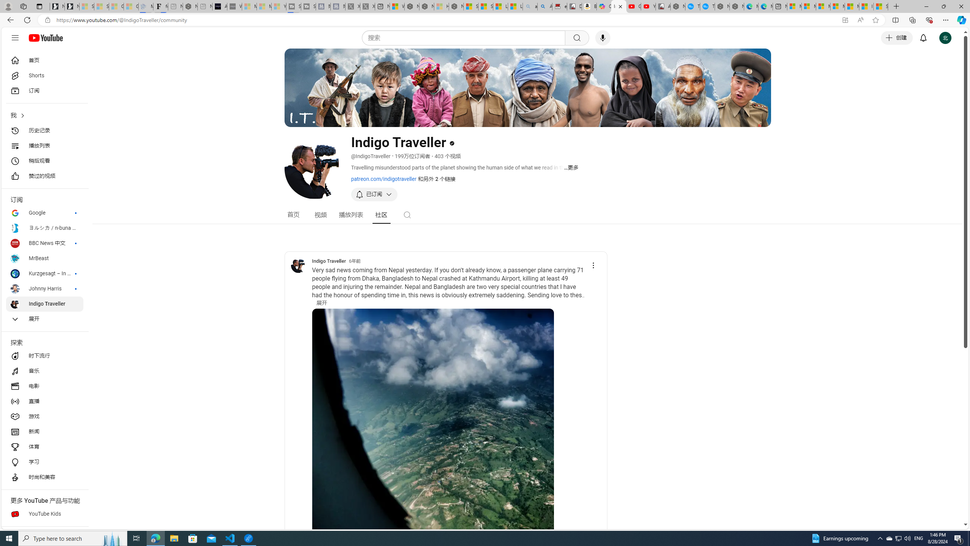  What do you see at coordinates (384, 179) in the screenshot?
I see `patreon.com/indigotraveller` at bounding box center [384, 179].